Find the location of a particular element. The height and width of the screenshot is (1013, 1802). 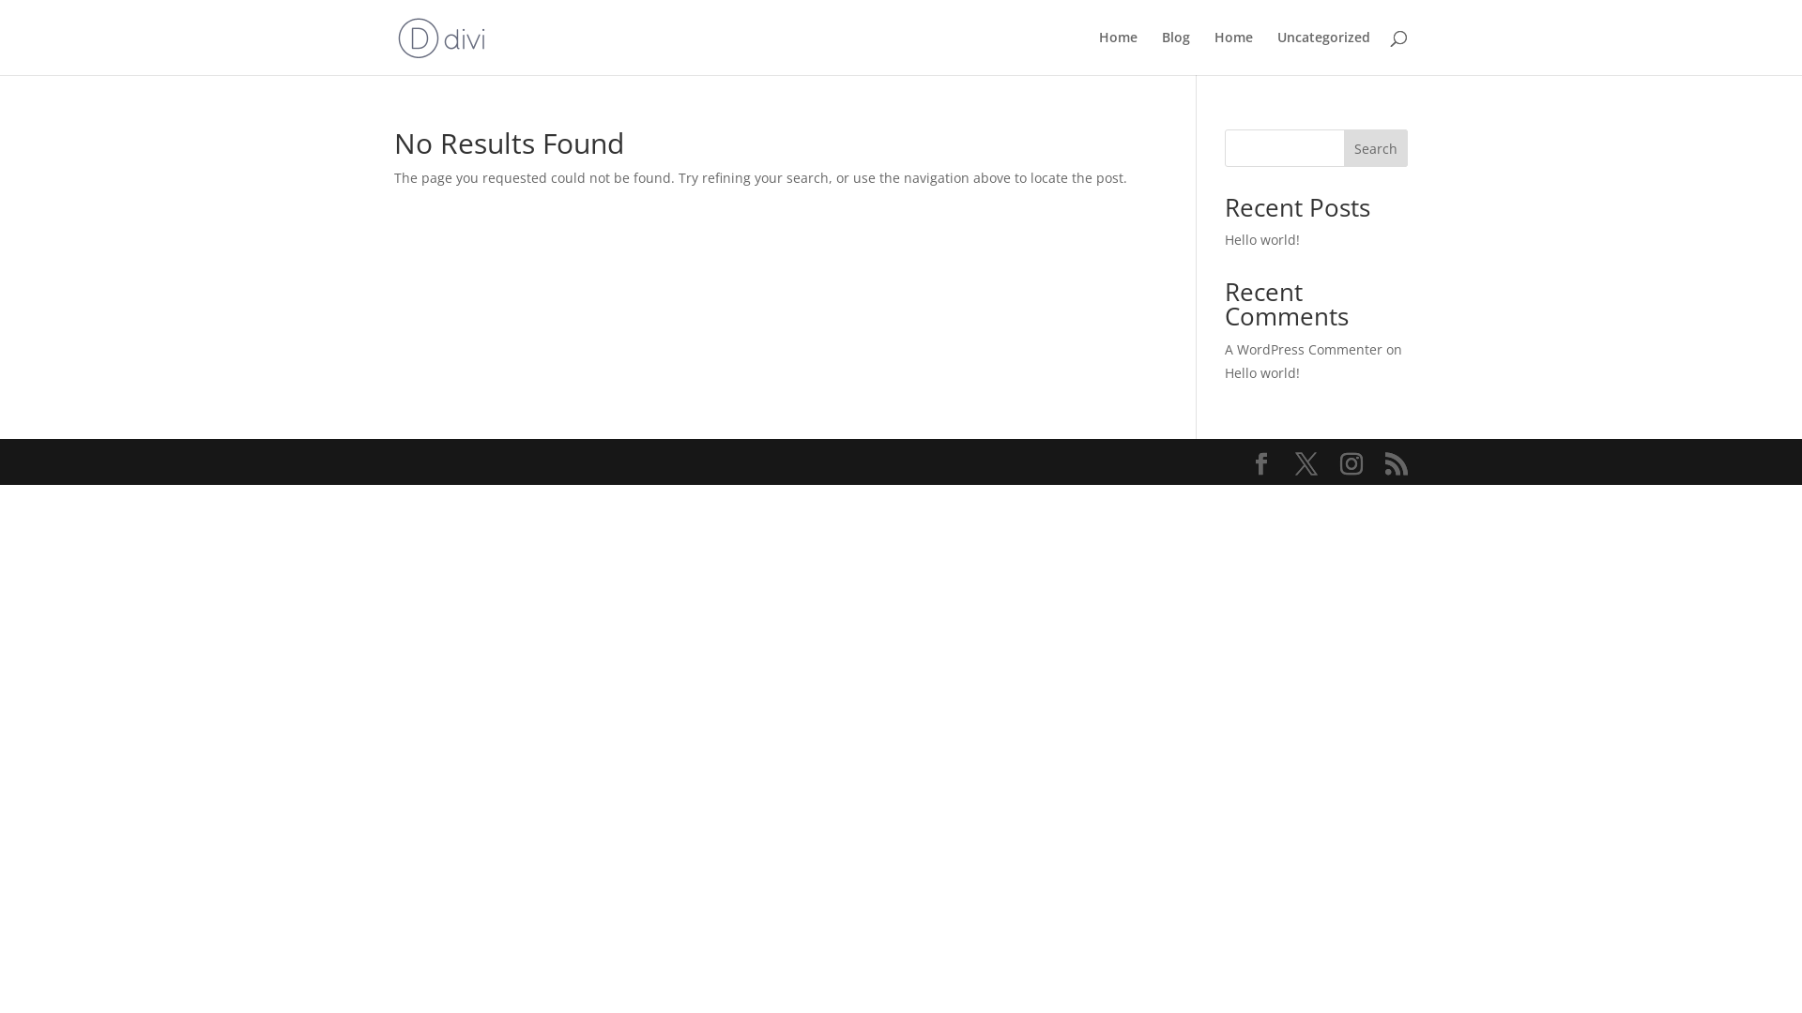

Uncategorized is located at coordinates (1323, 53).